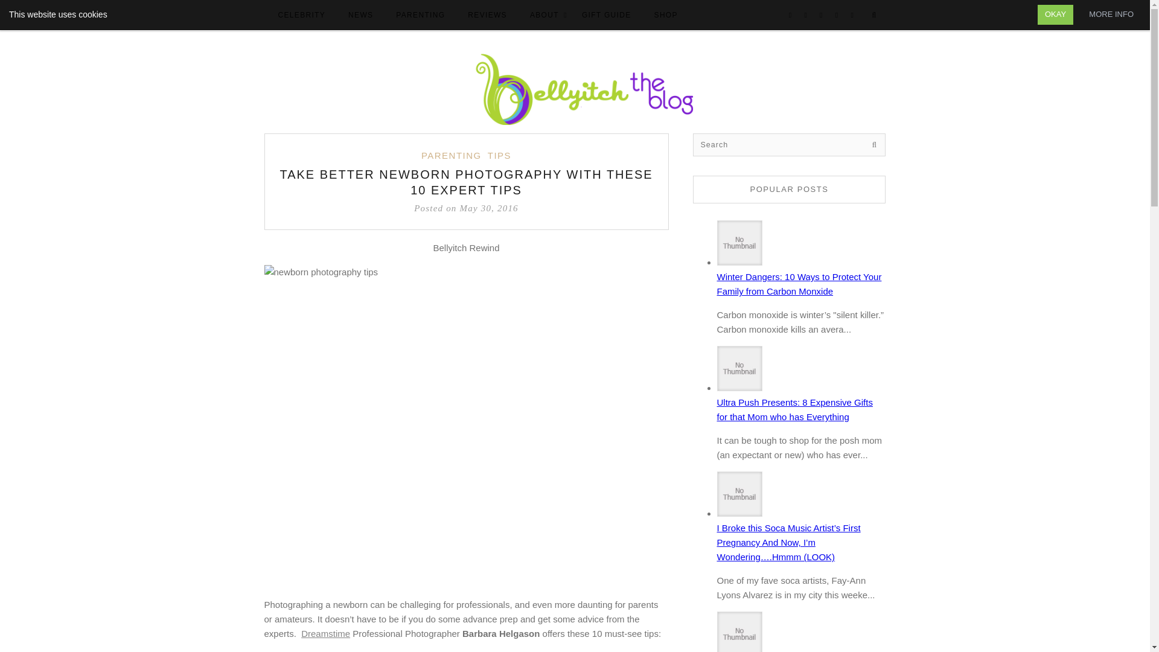  What do you see at coordinates (499, 156) in the screenshot?
I see `TIPS` at bounding box center [499, 156].